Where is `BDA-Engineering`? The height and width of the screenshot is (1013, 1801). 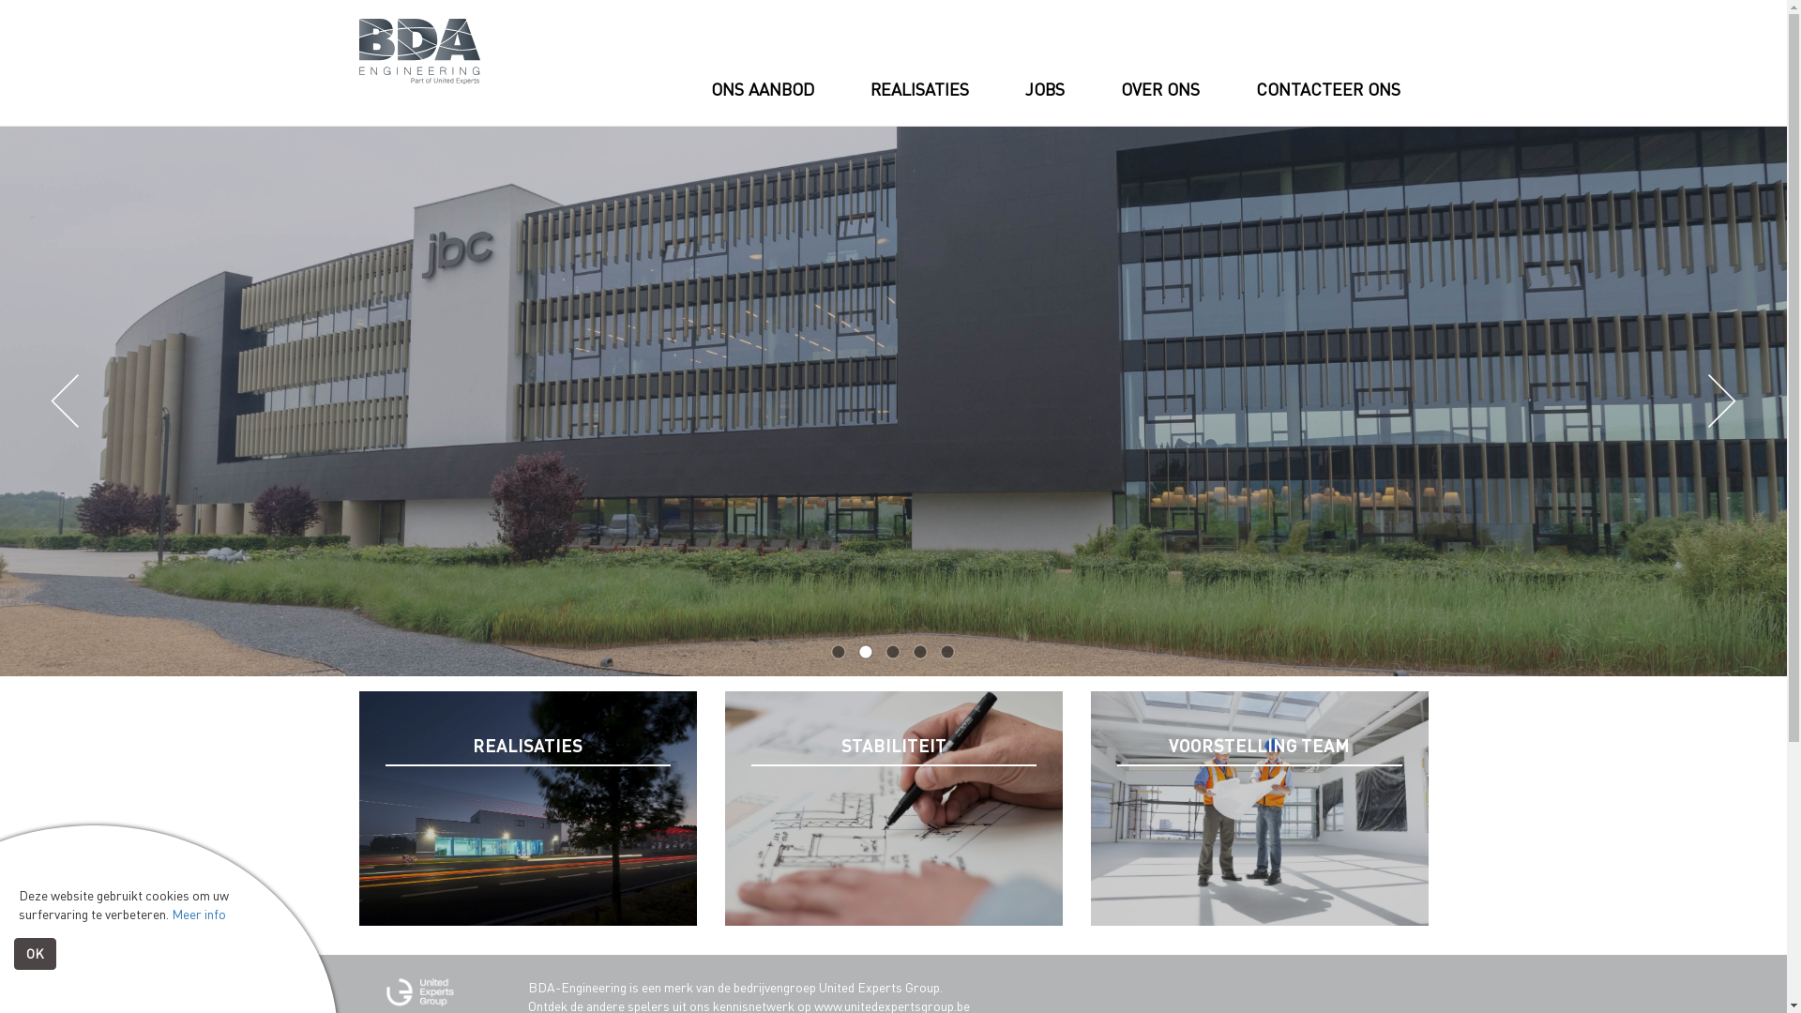 BDA-Engineering is located at coordinates (418, 52).